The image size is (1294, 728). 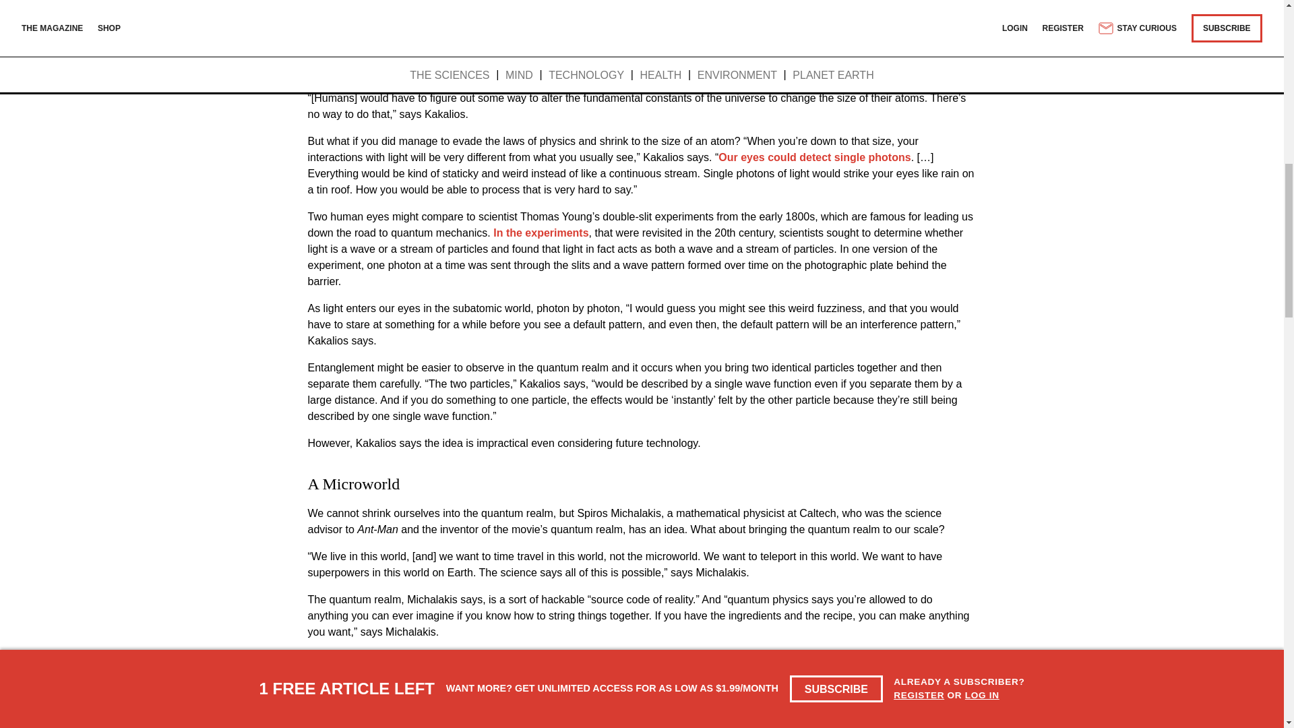 What do you see at coordinates (814, 156) in the screenshot?
I see `Our eyes could detect single photons` at bounding box center [814, 156].